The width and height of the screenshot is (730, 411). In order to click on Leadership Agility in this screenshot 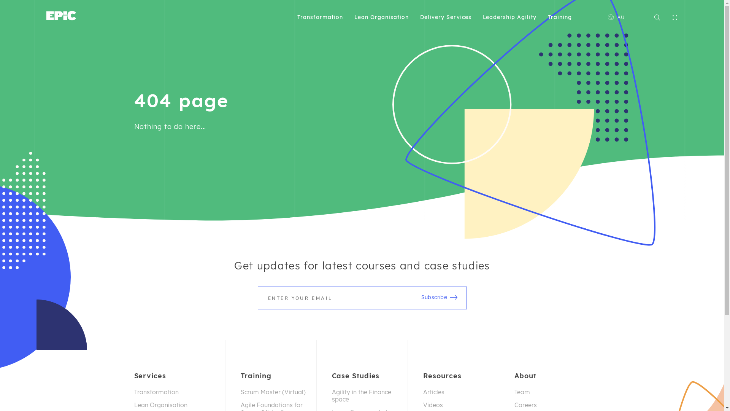, I will do `click(510, 17)`.